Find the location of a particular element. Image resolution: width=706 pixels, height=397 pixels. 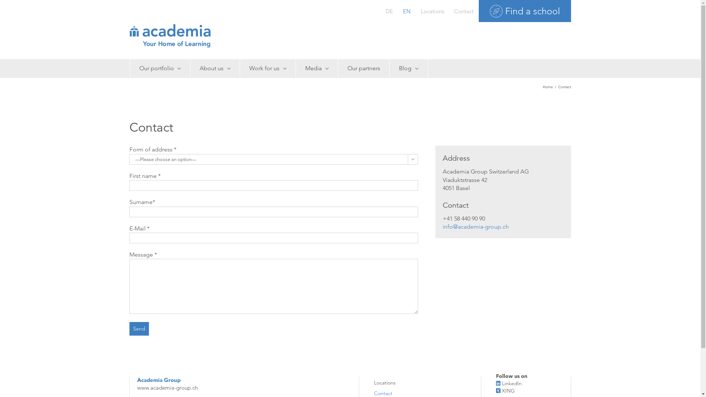

Blog is located at coordinates (408, 68).